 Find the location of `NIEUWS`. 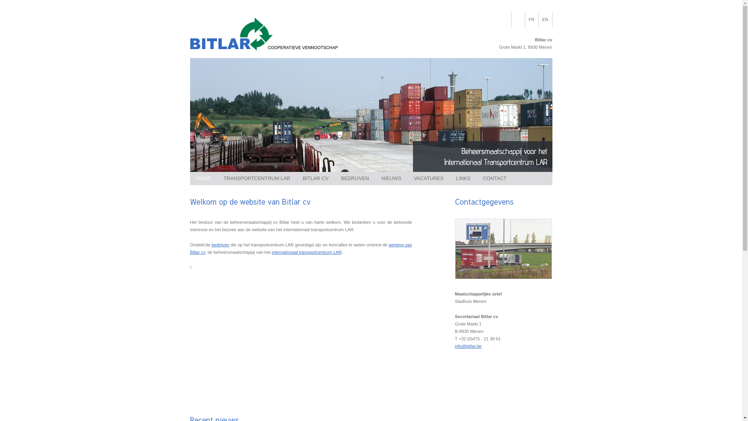

NIEUWS is located at coordinates (391, 179).